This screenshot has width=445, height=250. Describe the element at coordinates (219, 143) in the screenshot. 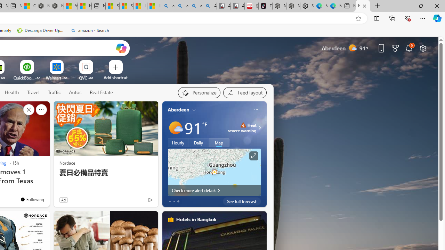

I see `Map` at that location.